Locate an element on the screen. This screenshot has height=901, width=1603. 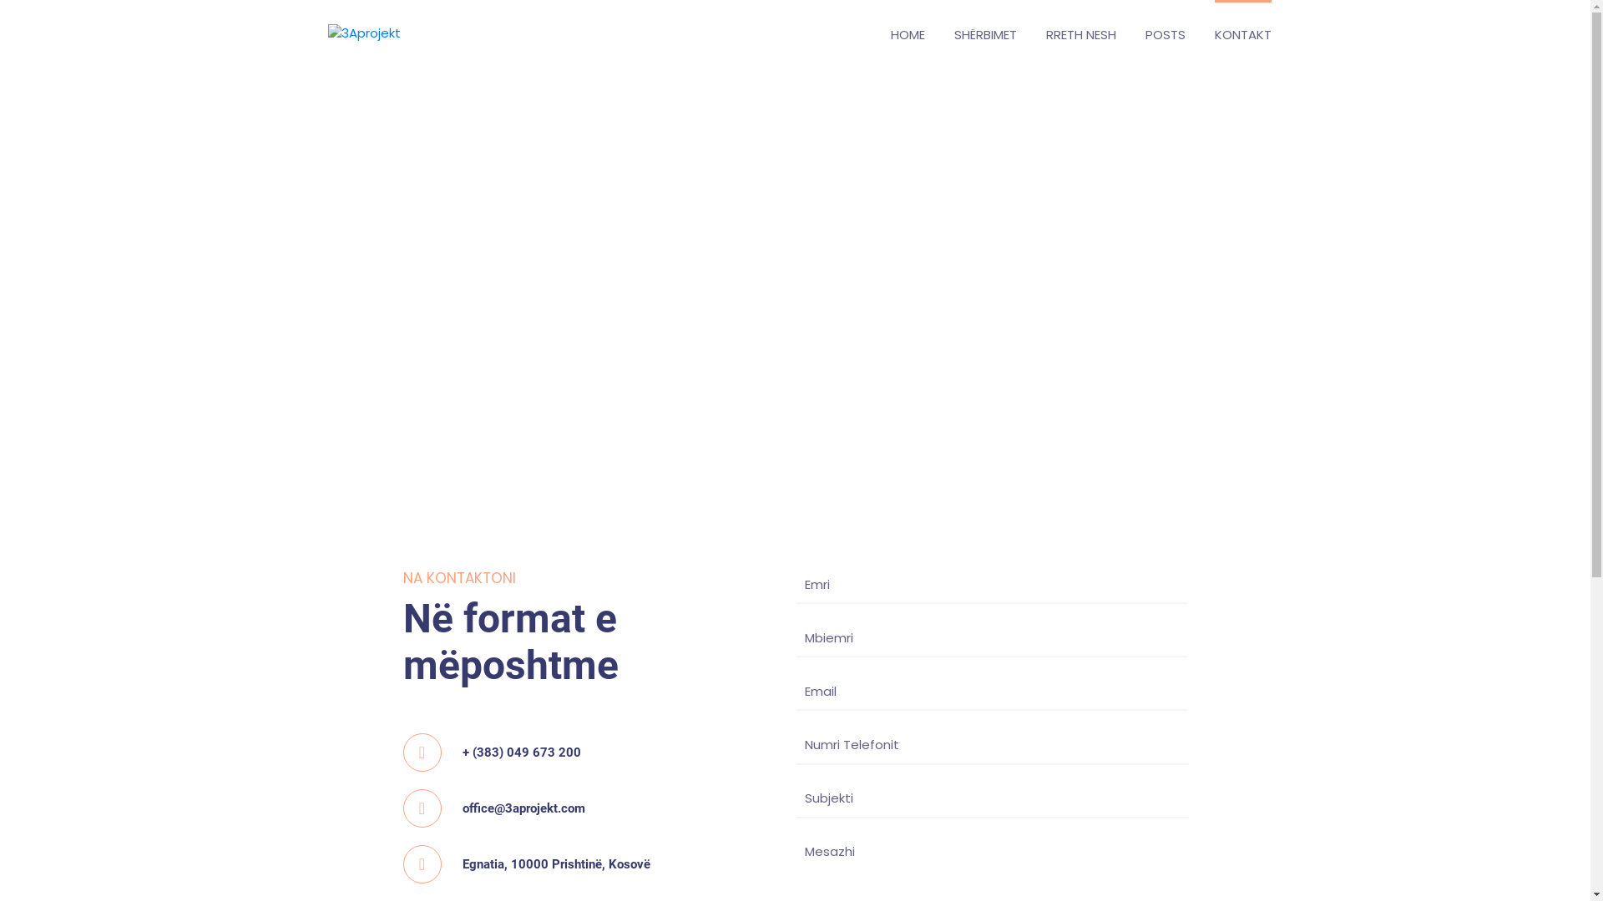
RRETH NESH is located at coordinates (1080, 33).